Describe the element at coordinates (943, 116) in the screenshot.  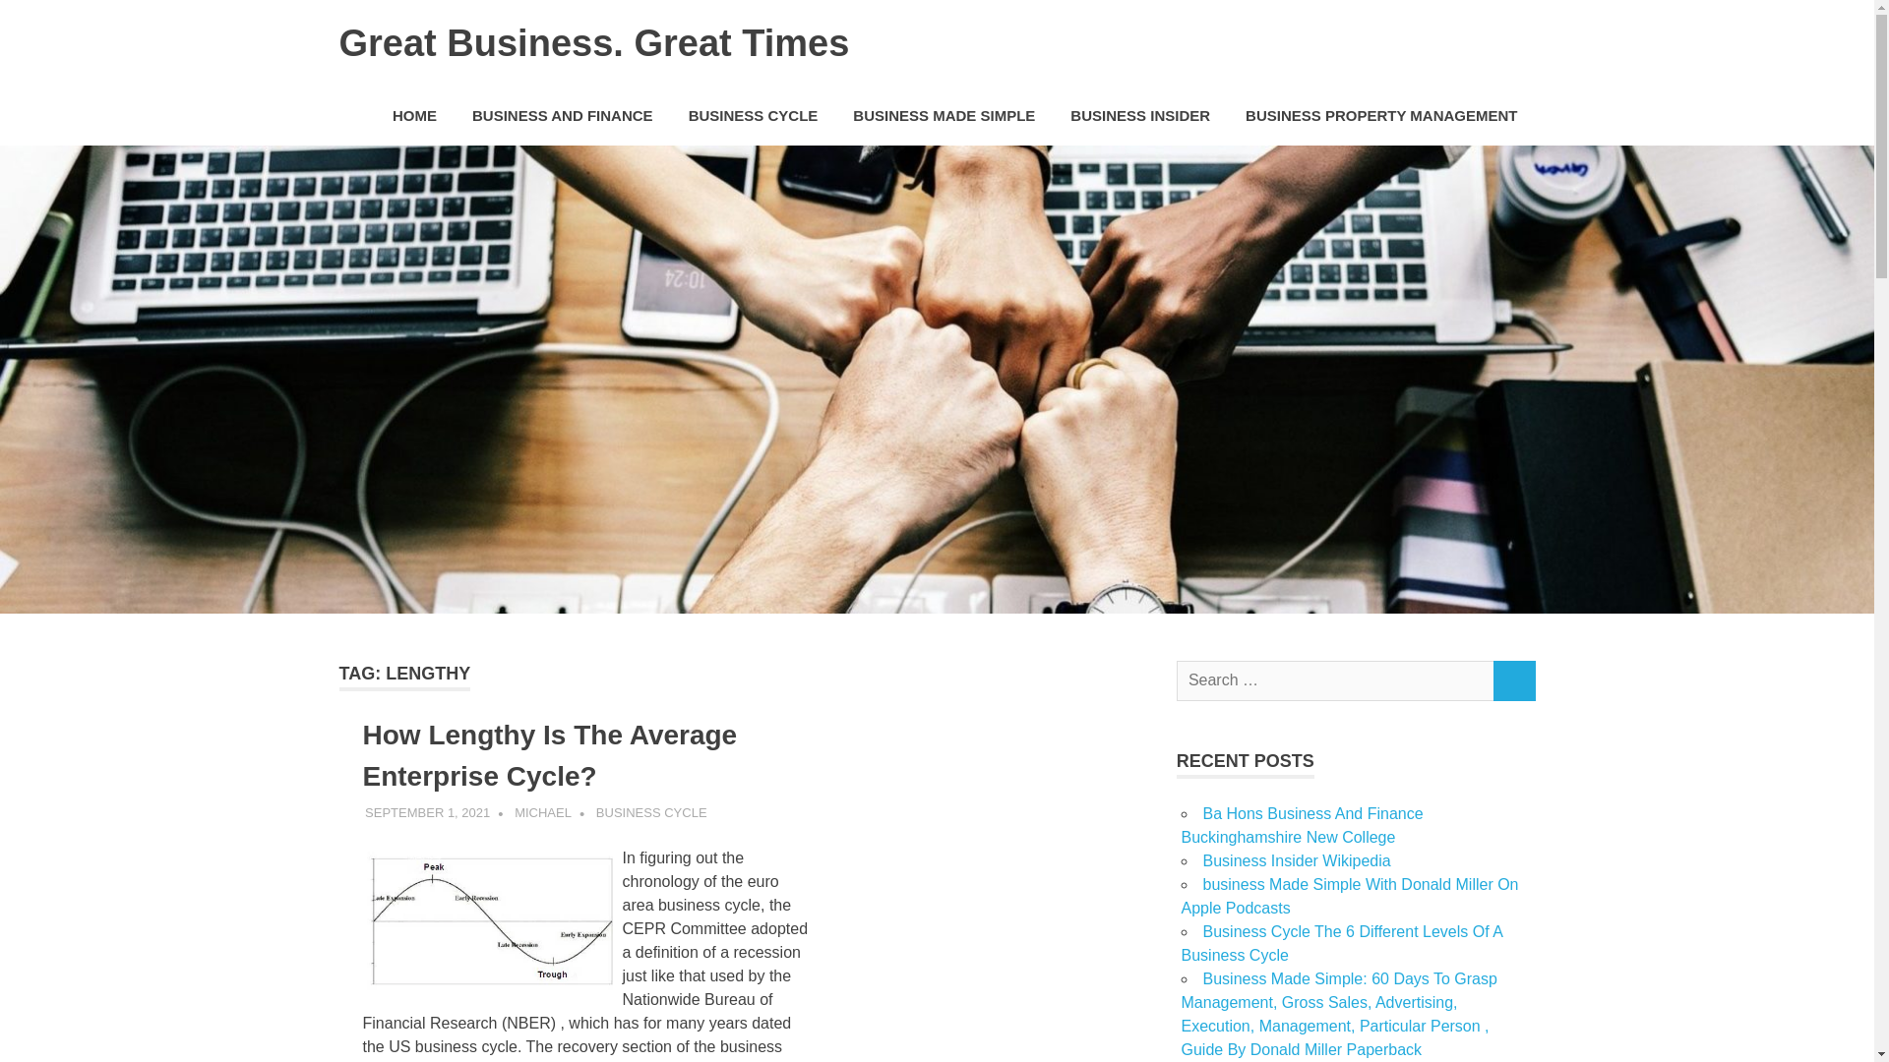
I see `BUSINESS MADE SIMPLE` at that location.